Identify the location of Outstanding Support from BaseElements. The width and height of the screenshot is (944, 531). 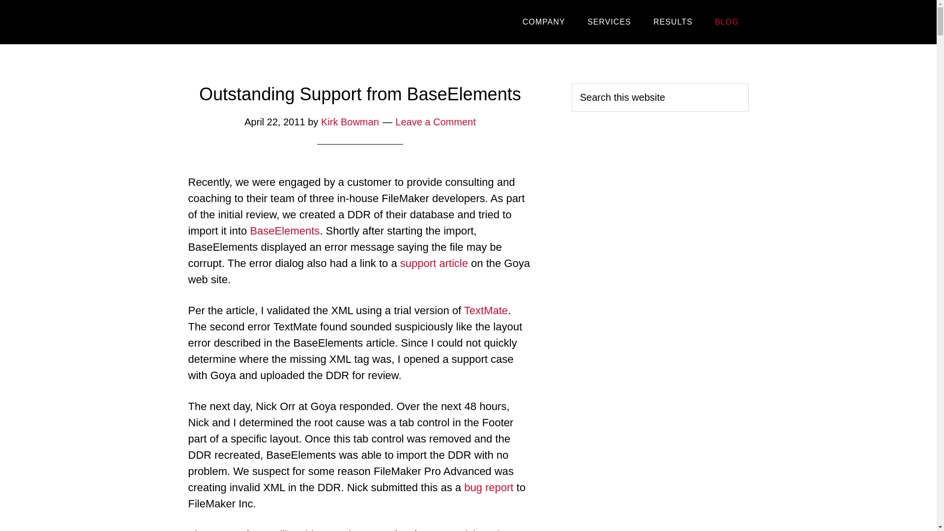
(360, 93).